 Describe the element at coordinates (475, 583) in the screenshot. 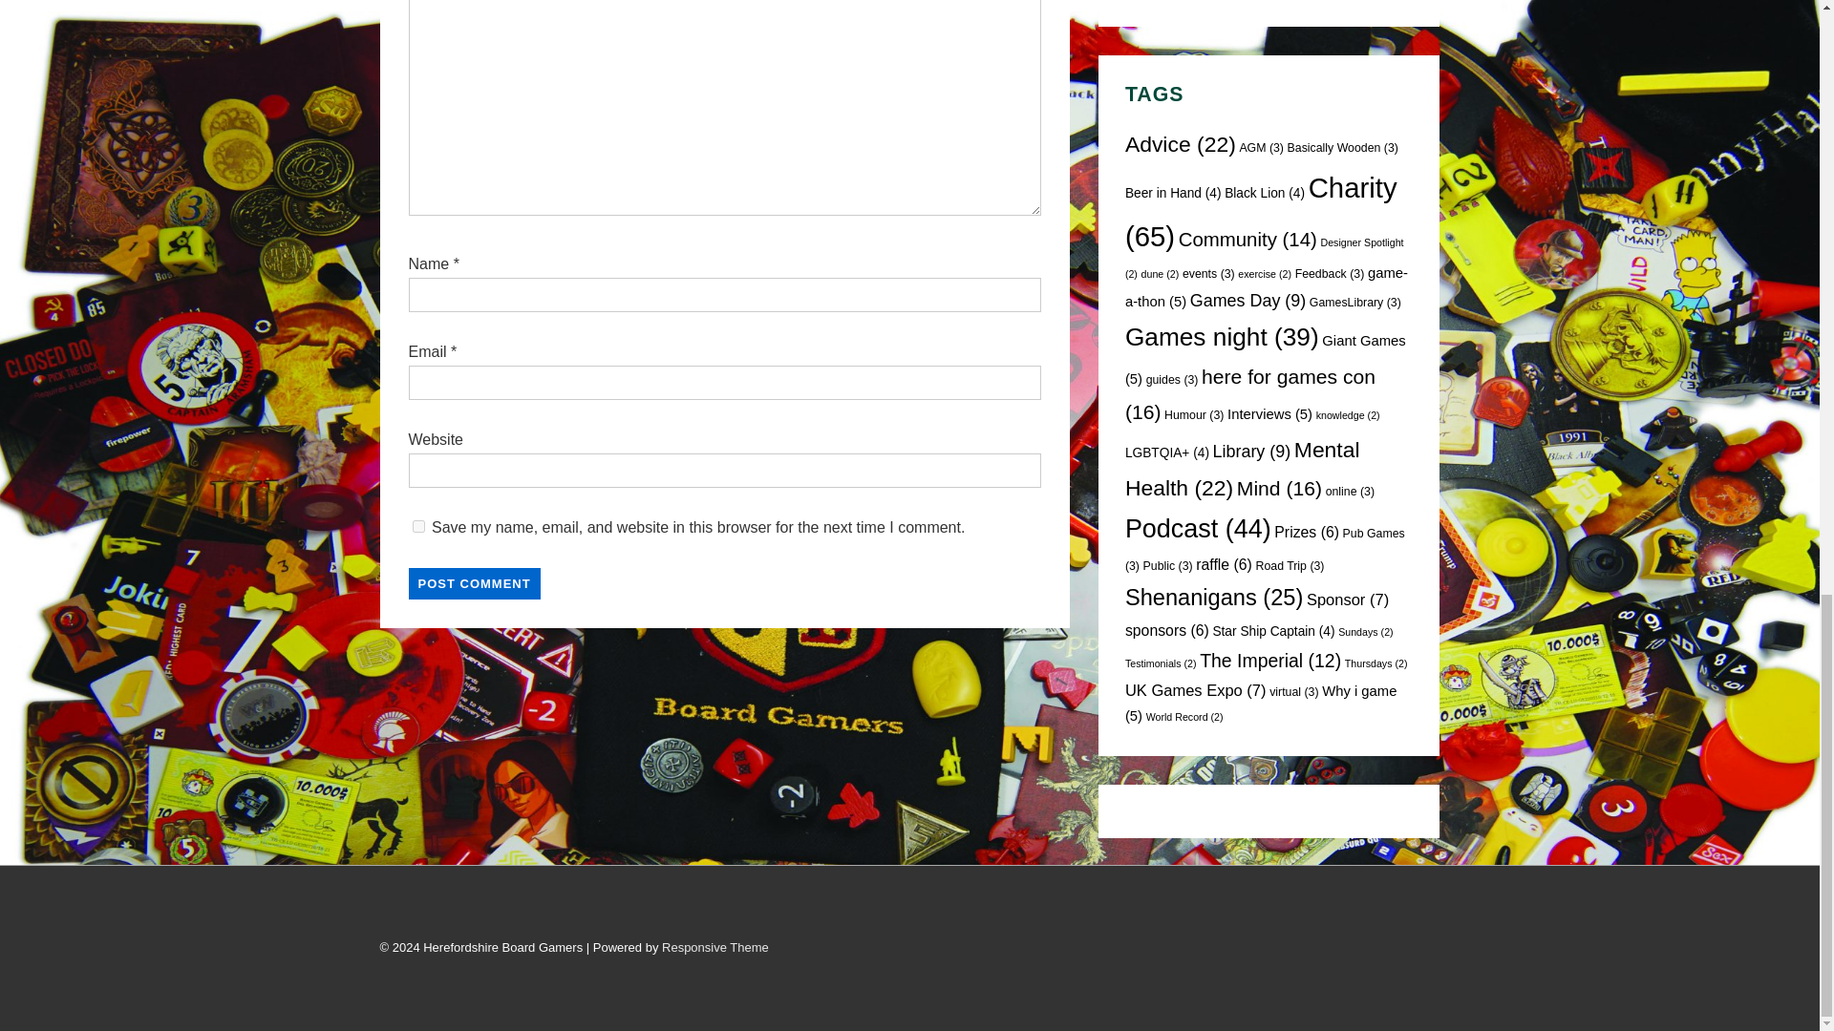

I see `Post Comment` at that location.